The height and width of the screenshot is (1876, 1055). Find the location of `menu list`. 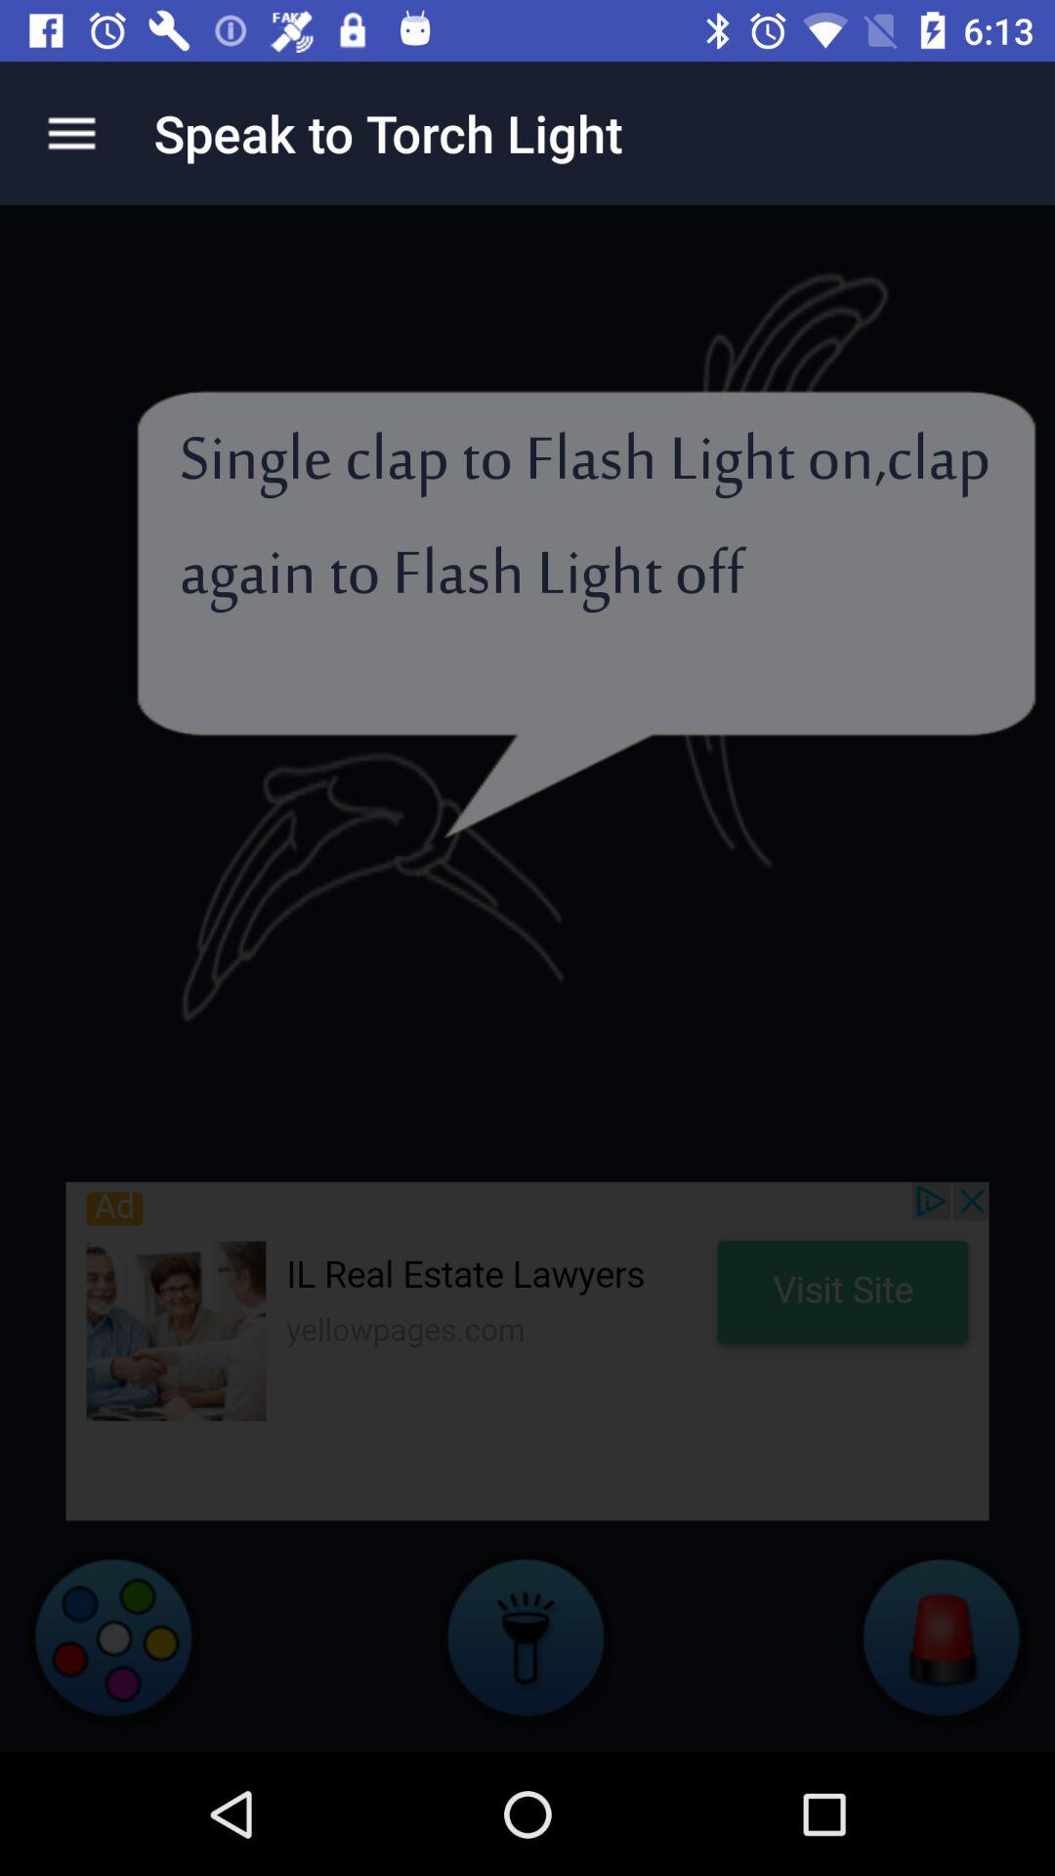

menu list is located at coordinates (72, 133).